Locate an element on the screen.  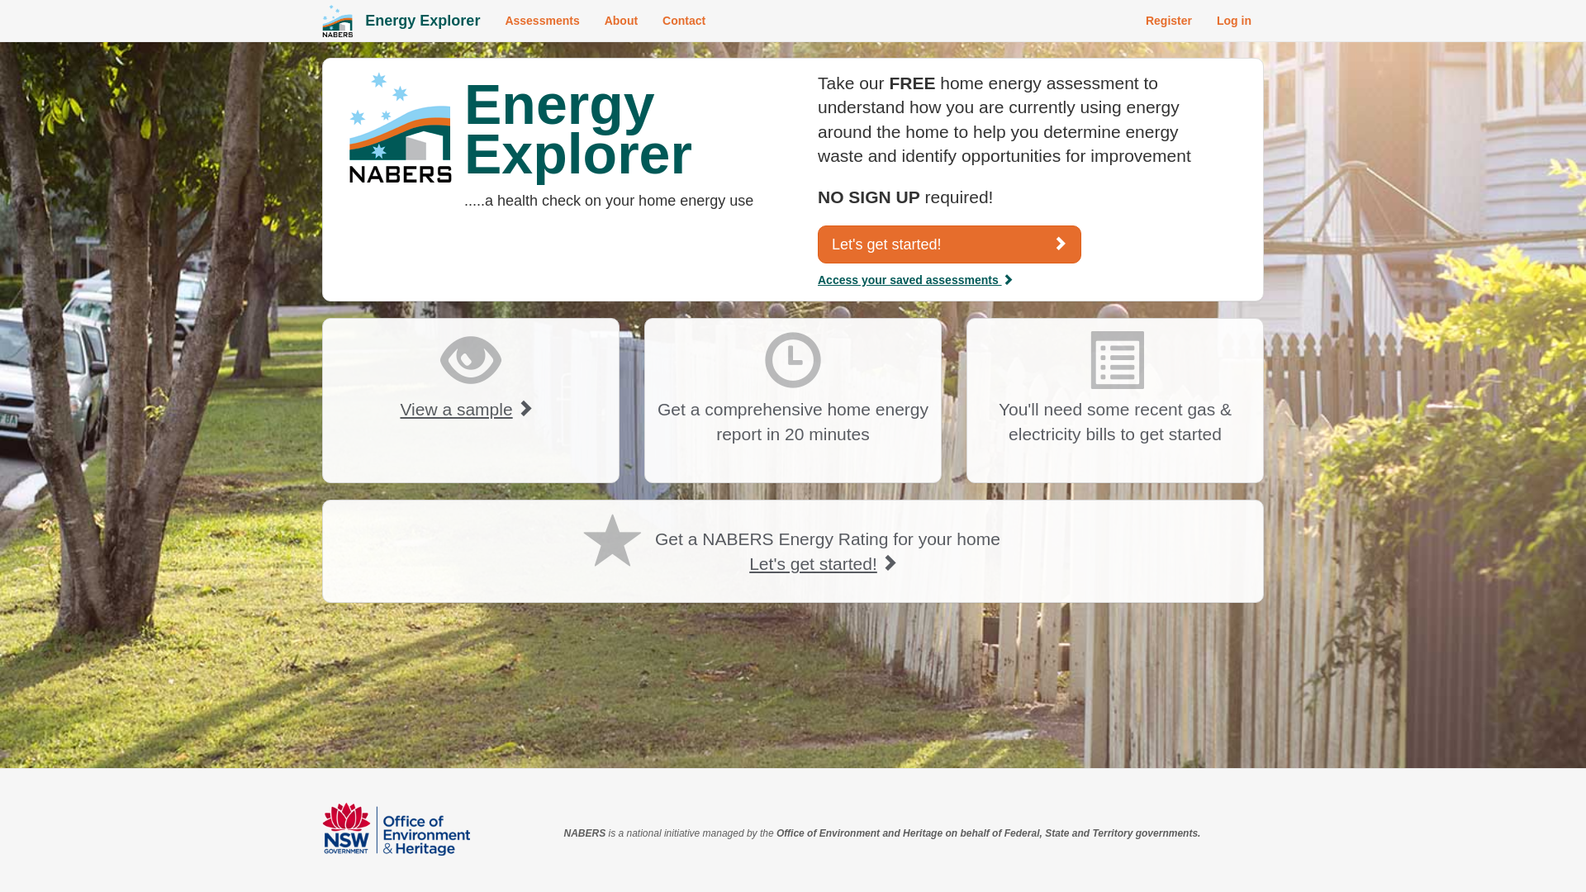
Register is located at coordinates (1169, 21).